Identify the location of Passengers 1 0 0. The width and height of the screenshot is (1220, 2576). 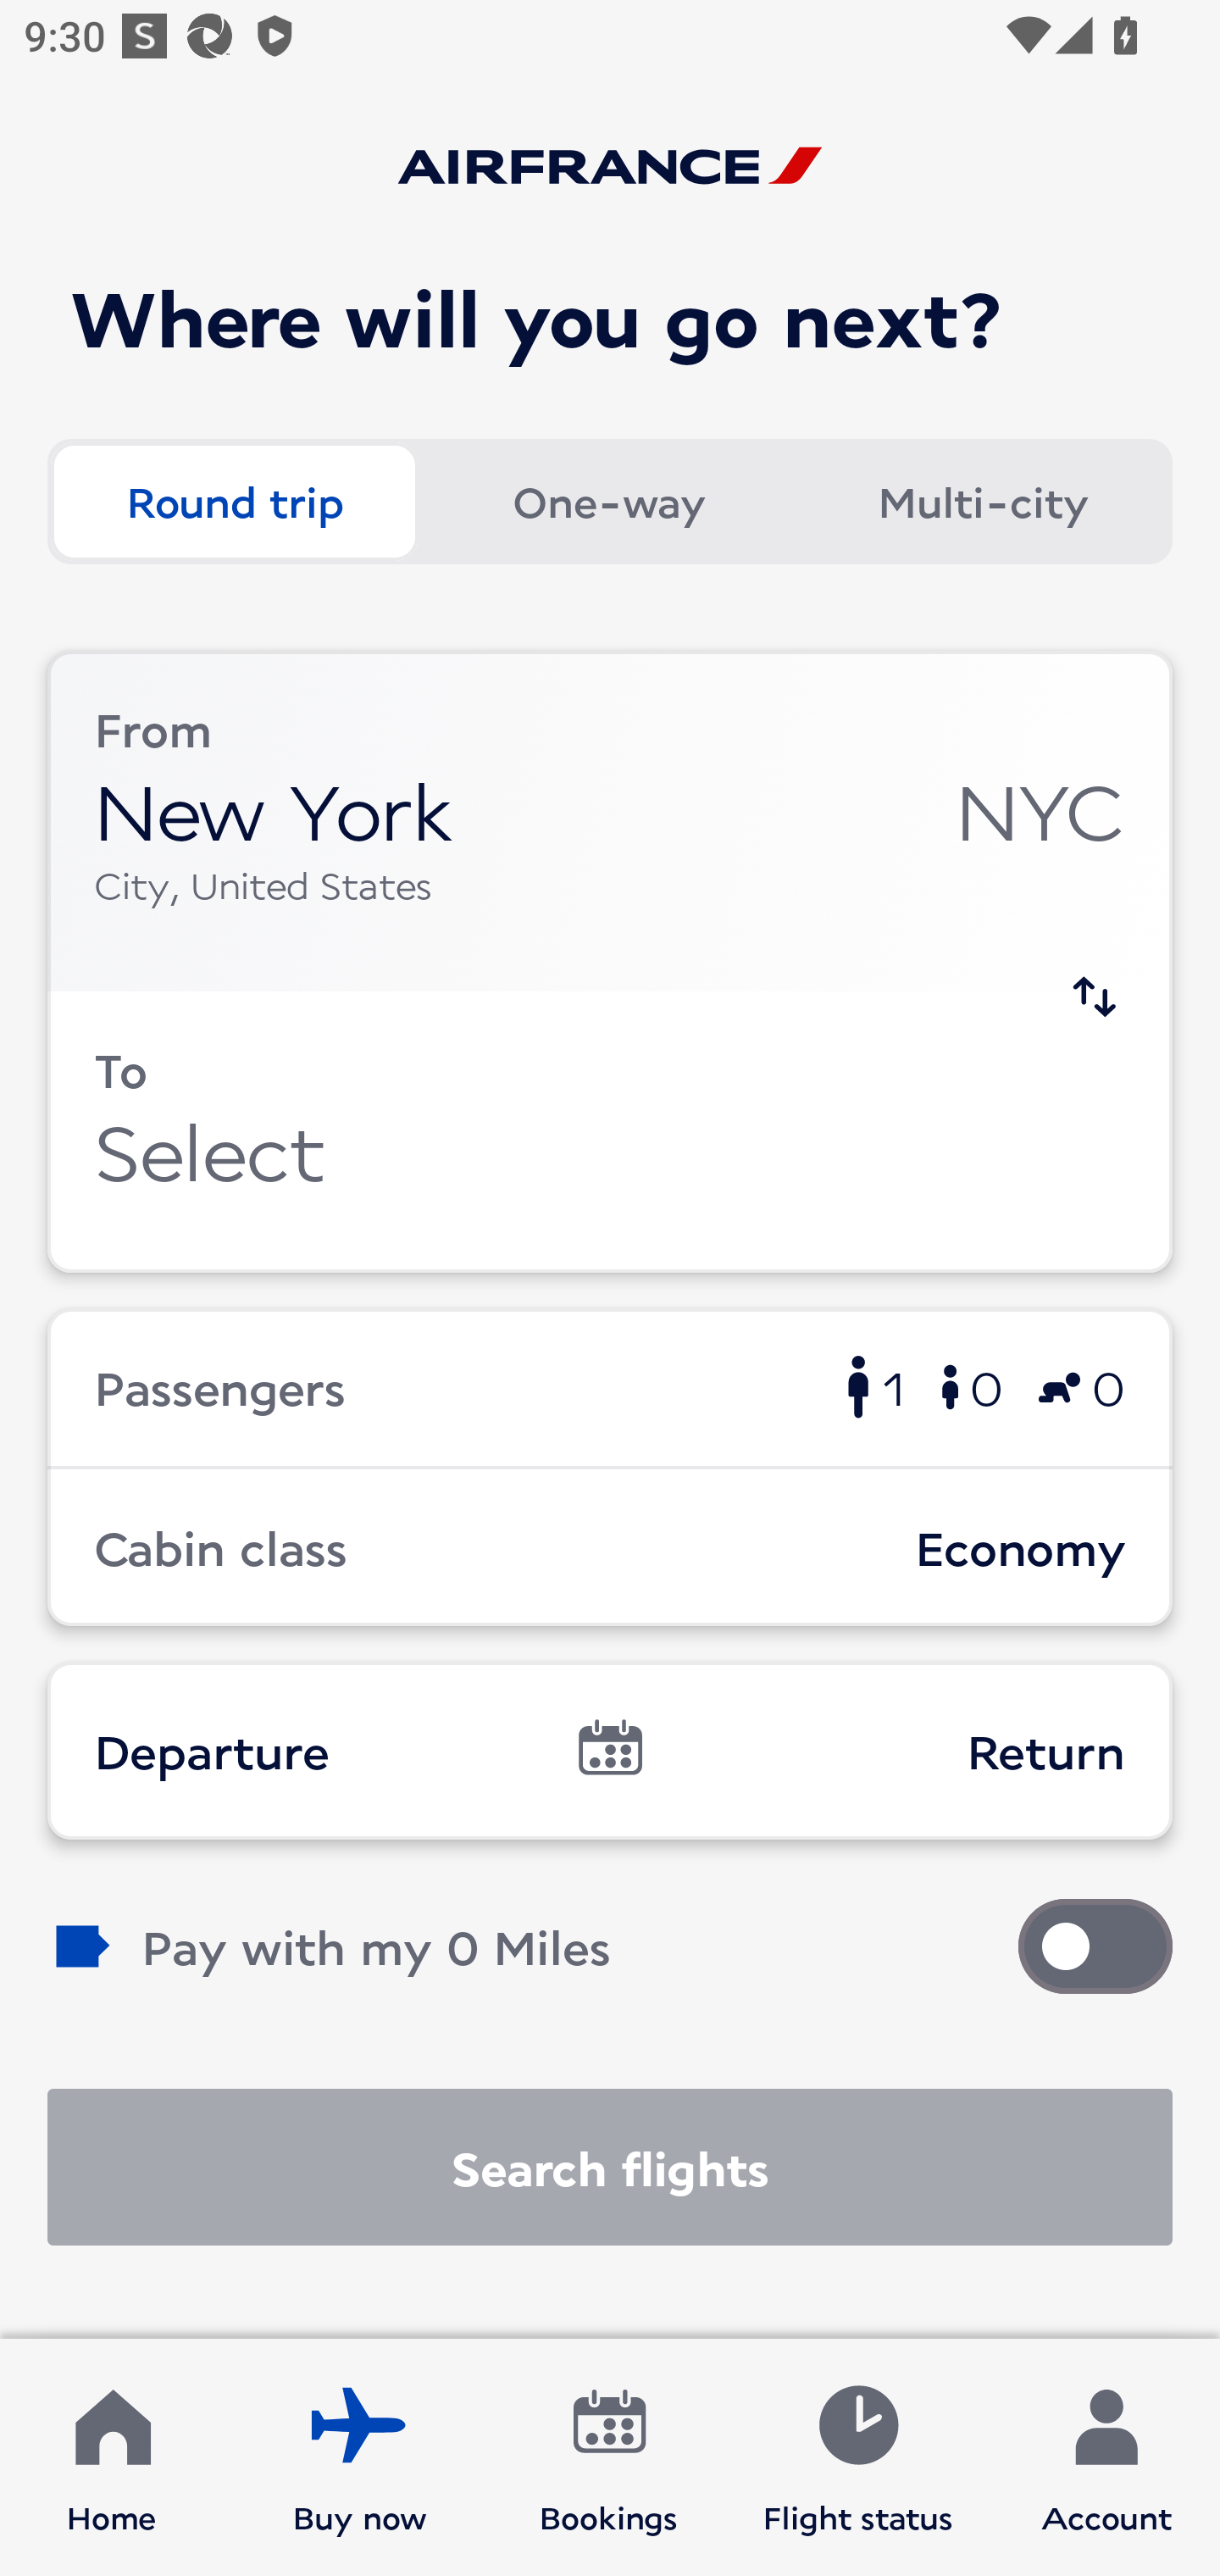
(610, 1386).